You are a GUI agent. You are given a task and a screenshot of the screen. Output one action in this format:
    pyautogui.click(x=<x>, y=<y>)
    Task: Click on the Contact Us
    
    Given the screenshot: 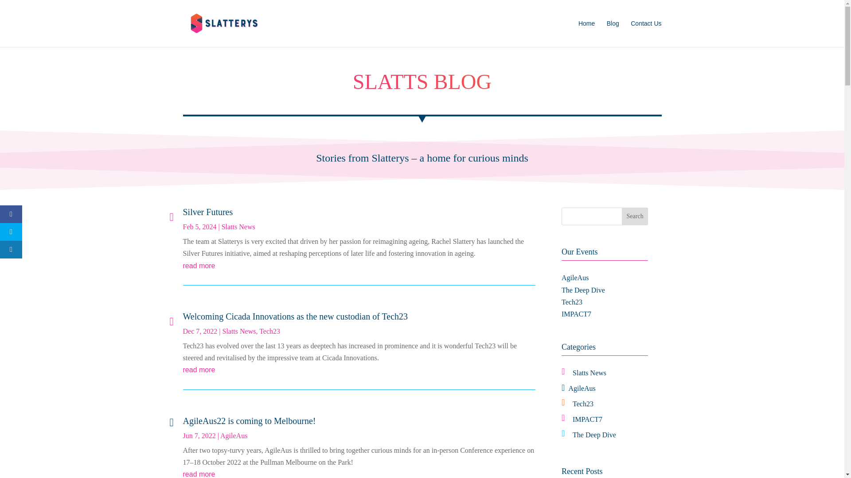 What is the action you would take?
    pyautogui.click(x=645, y=34)
    